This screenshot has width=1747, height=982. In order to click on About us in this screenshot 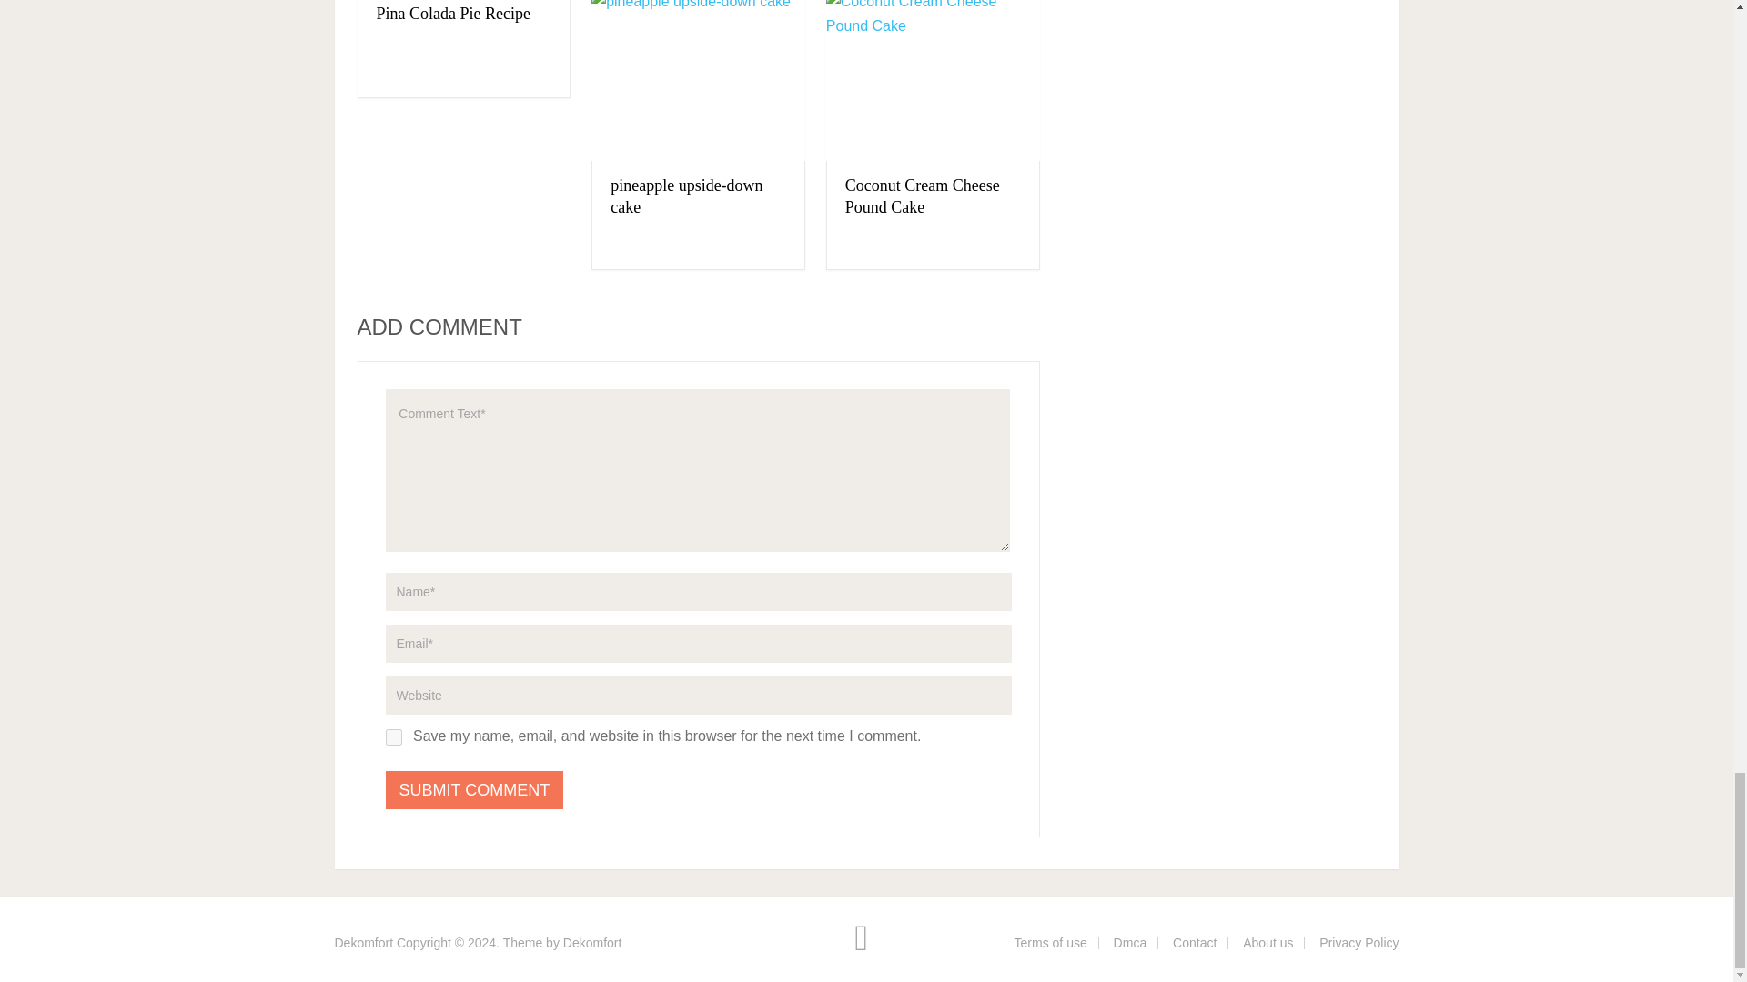, I will do `click(1267, 943)`.